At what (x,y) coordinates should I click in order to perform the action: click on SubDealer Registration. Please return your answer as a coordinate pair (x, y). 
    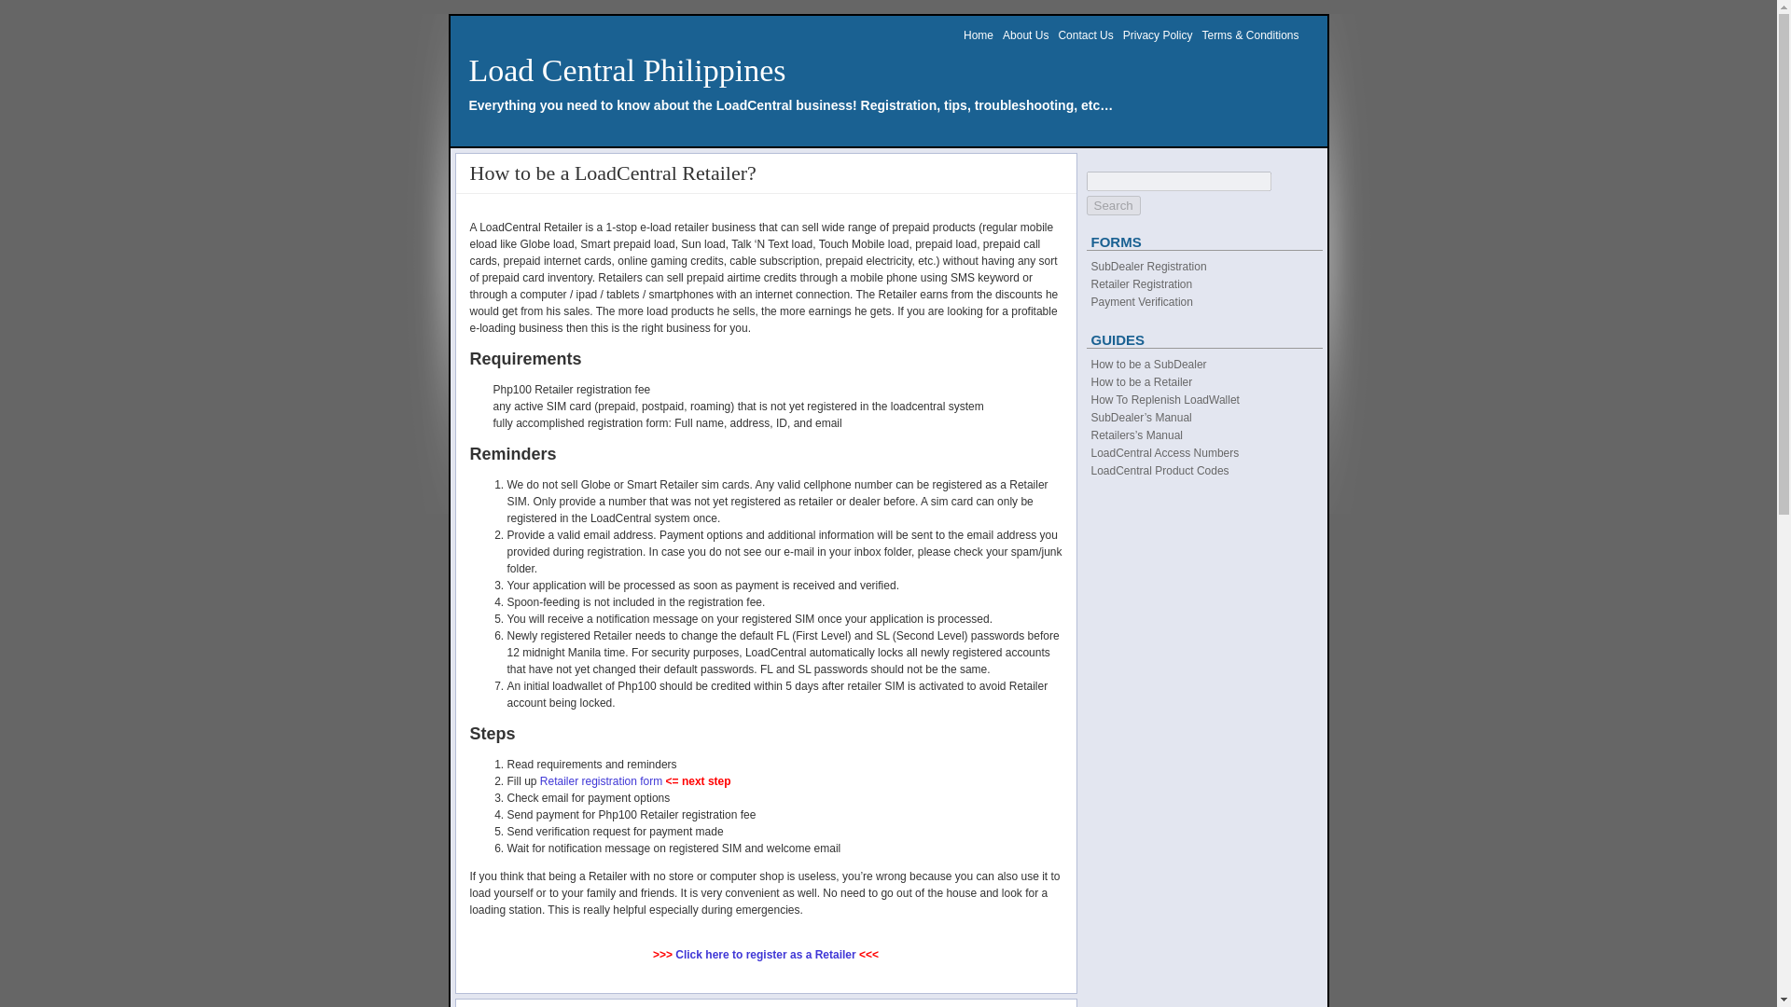
    Looking at the image, I should click on (1149, 266).